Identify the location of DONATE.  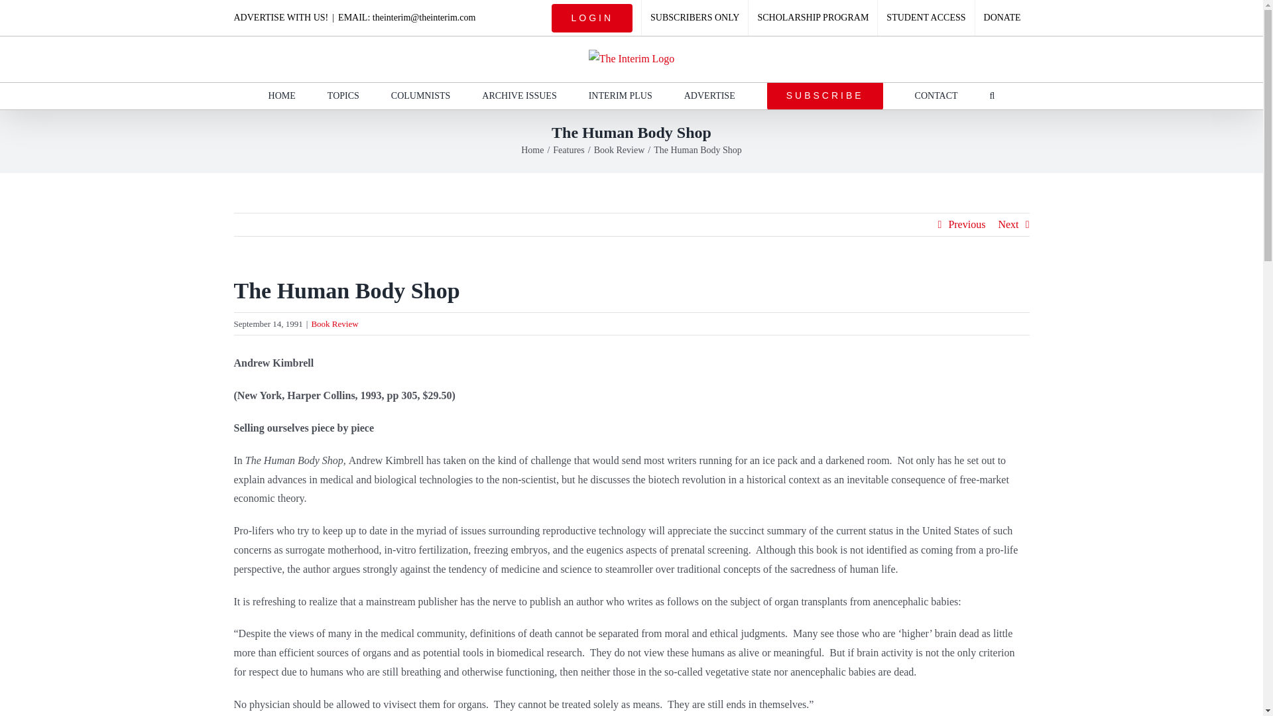
(1002, 18).